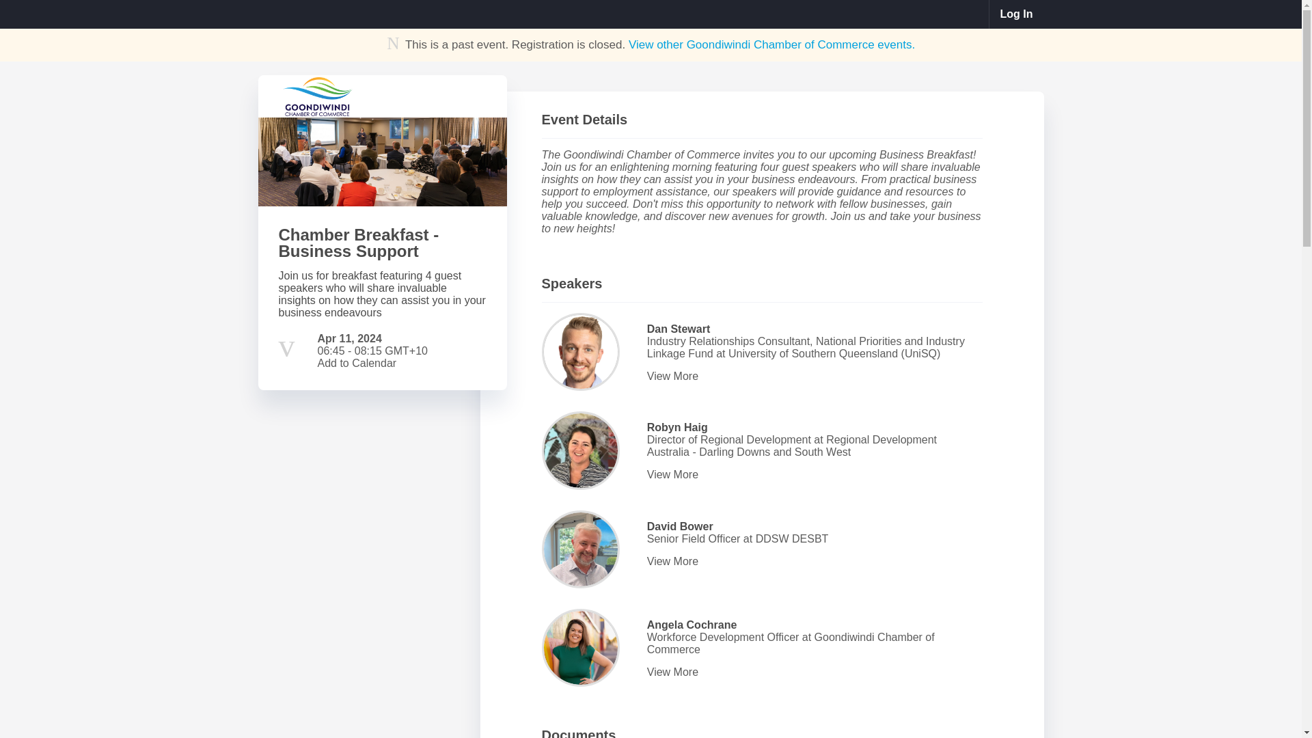 This screenshot has height=738, width=1312. I want to click on View More, so click(812, 474).